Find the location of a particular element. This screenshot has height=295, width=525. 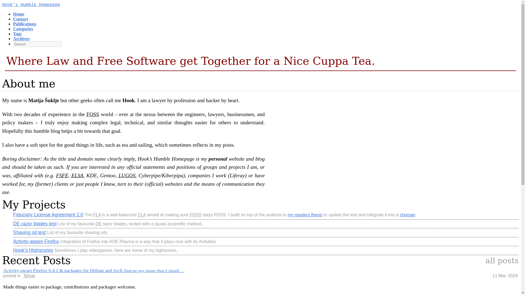

Activity-aware Firefox is located at coordinates (36, 241).